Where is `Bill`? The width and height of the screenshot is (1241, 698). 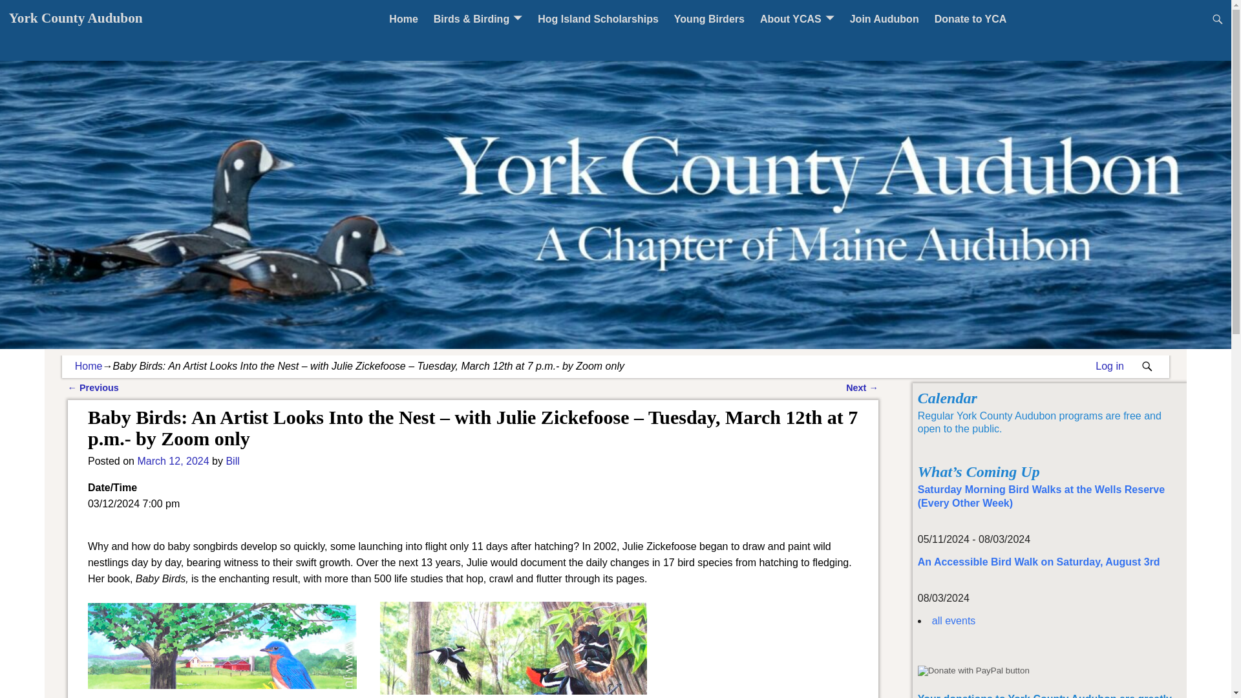
Bill is located at coordinates (233, 461).